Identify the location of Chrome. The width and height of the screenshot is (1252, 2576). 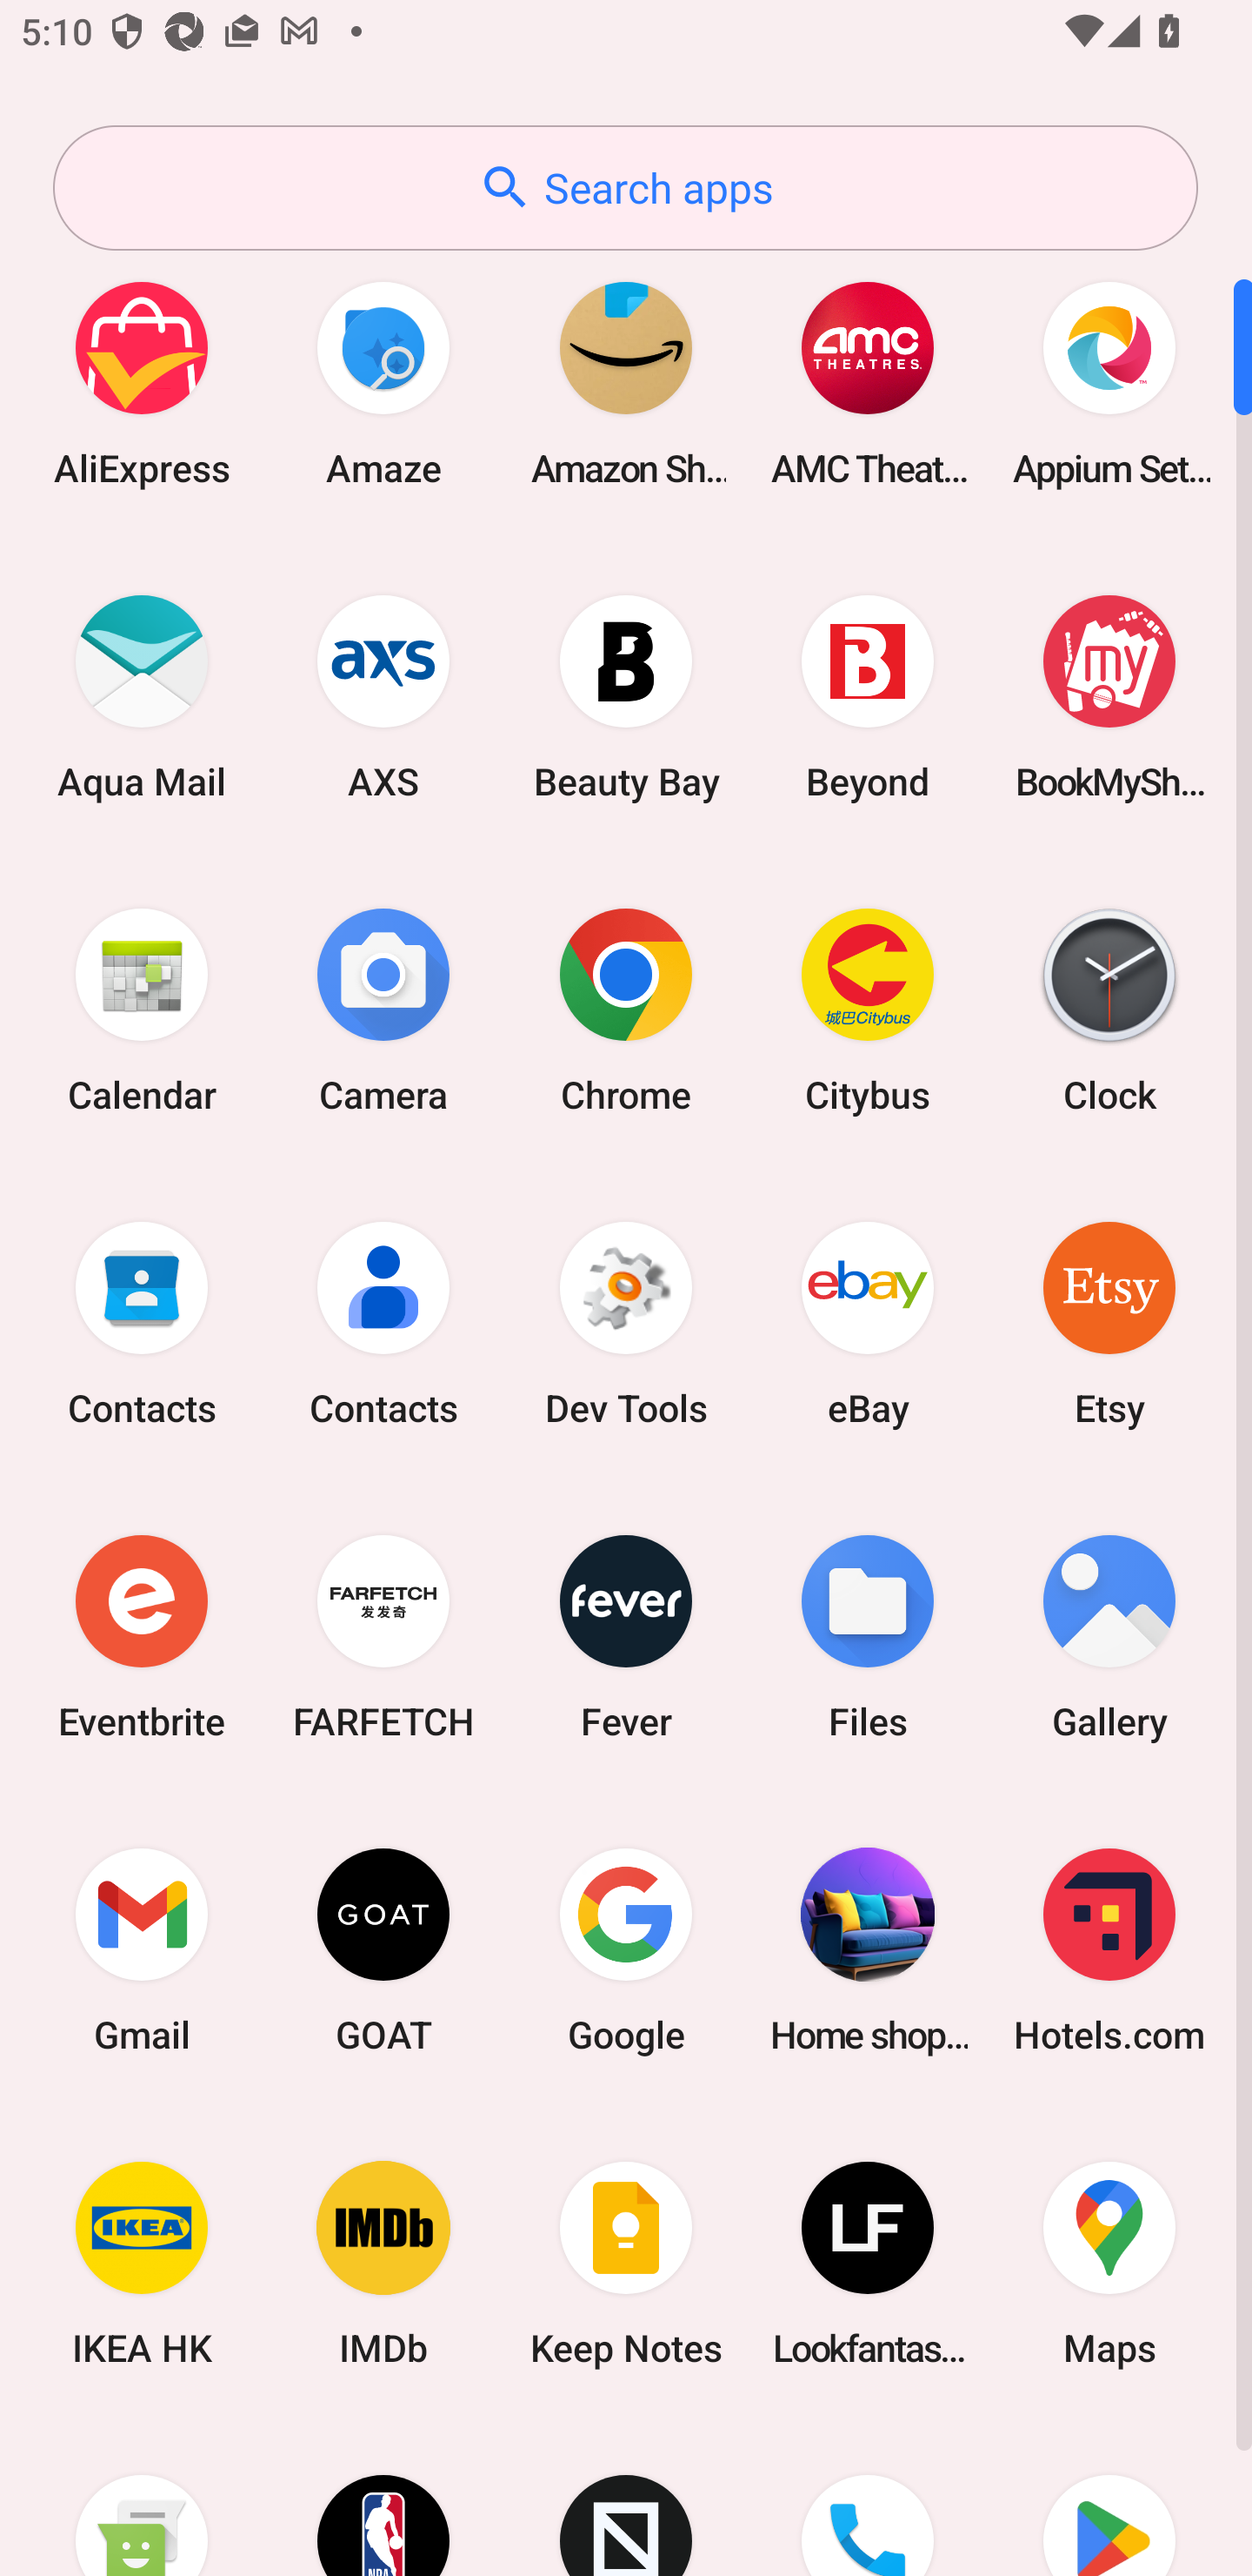
(626, 1010).